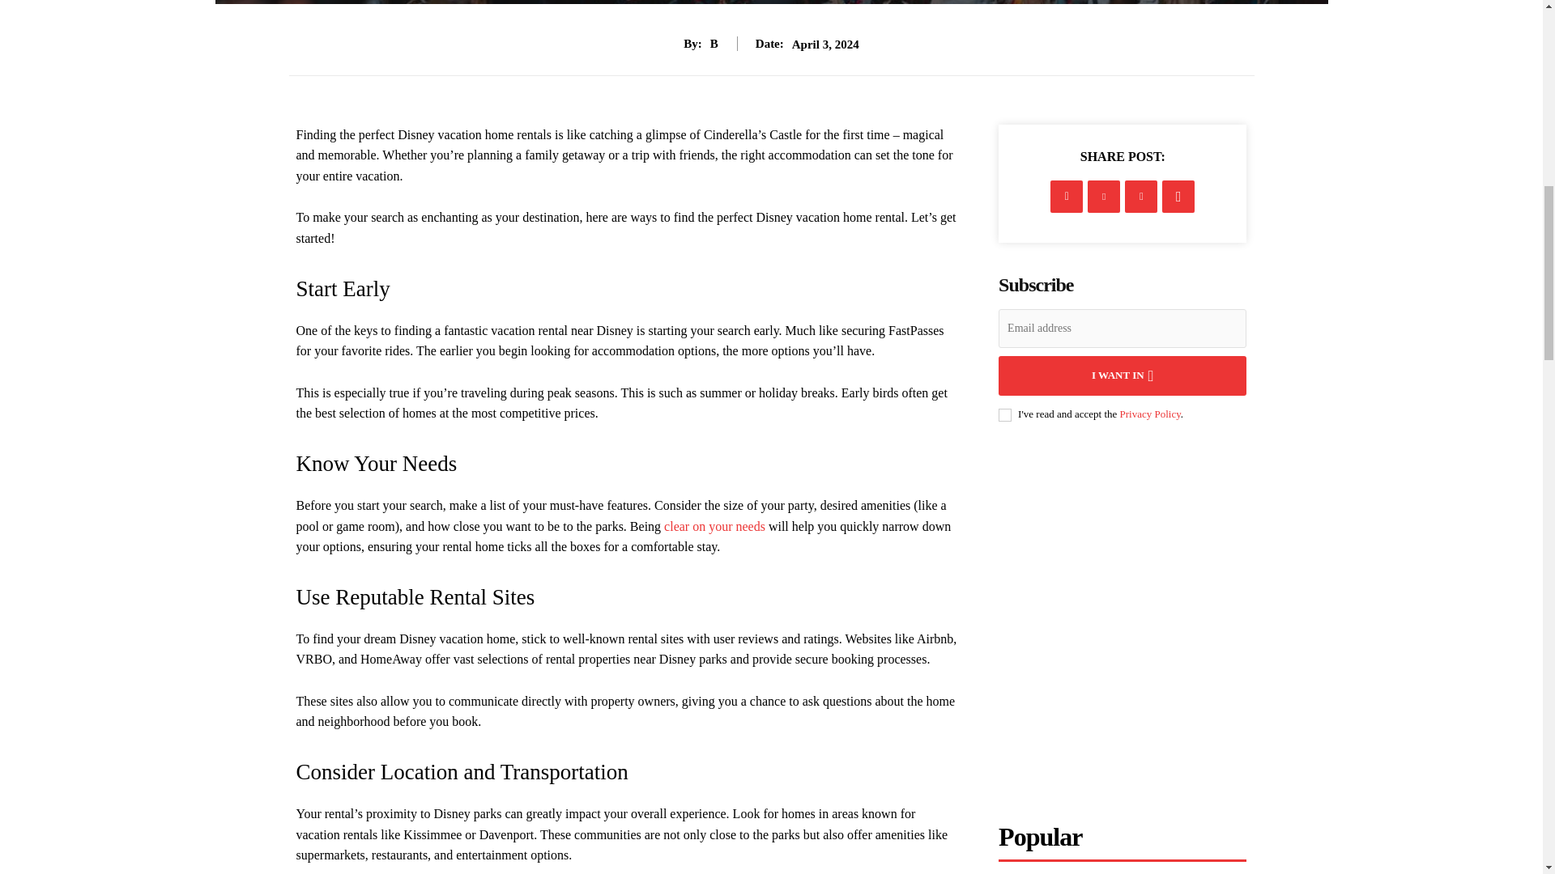 Image resolution: width=1555 pixels, height=874 pixels. What do you see at coordinates (1178, 196) in the screenshot?
I see `WhatsApp` at bounding box center [1178, 196].